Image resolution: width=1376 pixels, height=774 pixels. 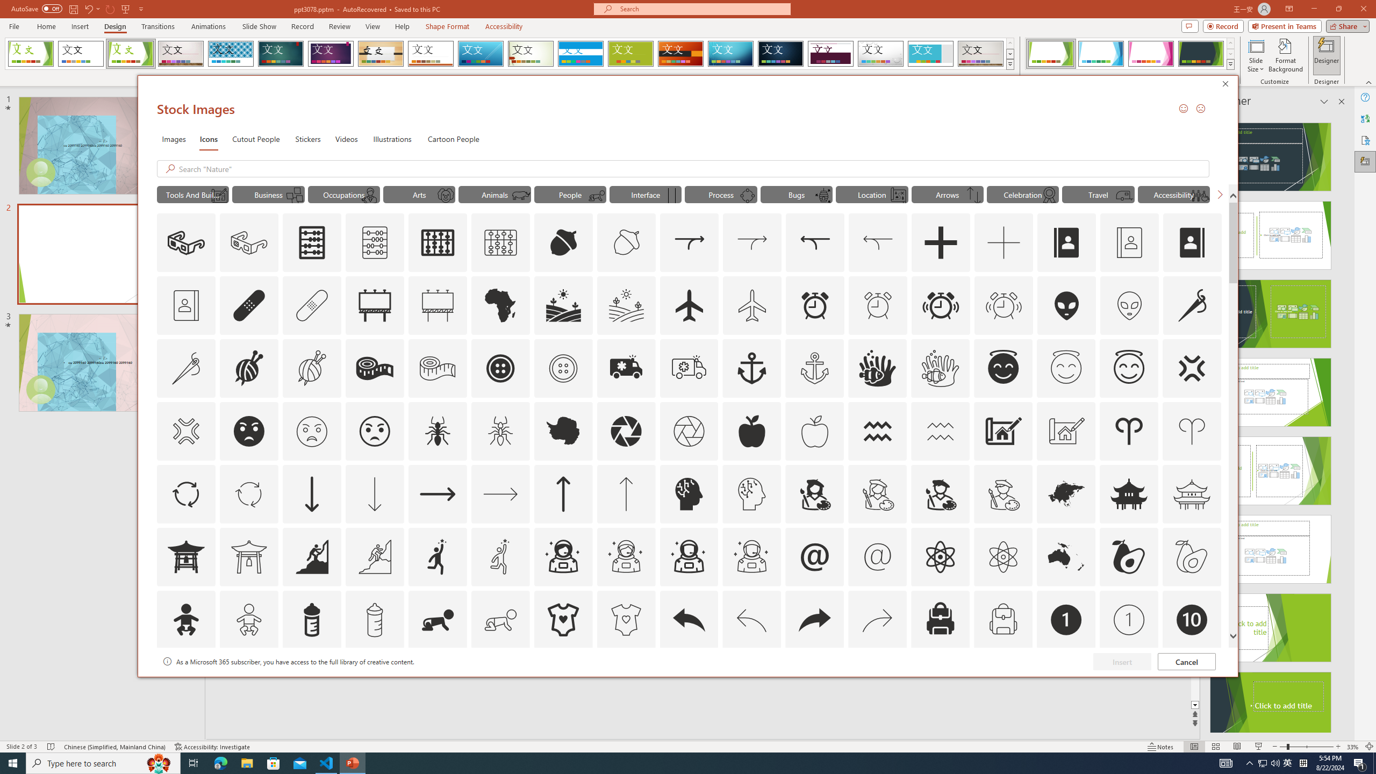 I want to click on AutomationID: Icons_Badge2_M, so click(x=311, y=683).